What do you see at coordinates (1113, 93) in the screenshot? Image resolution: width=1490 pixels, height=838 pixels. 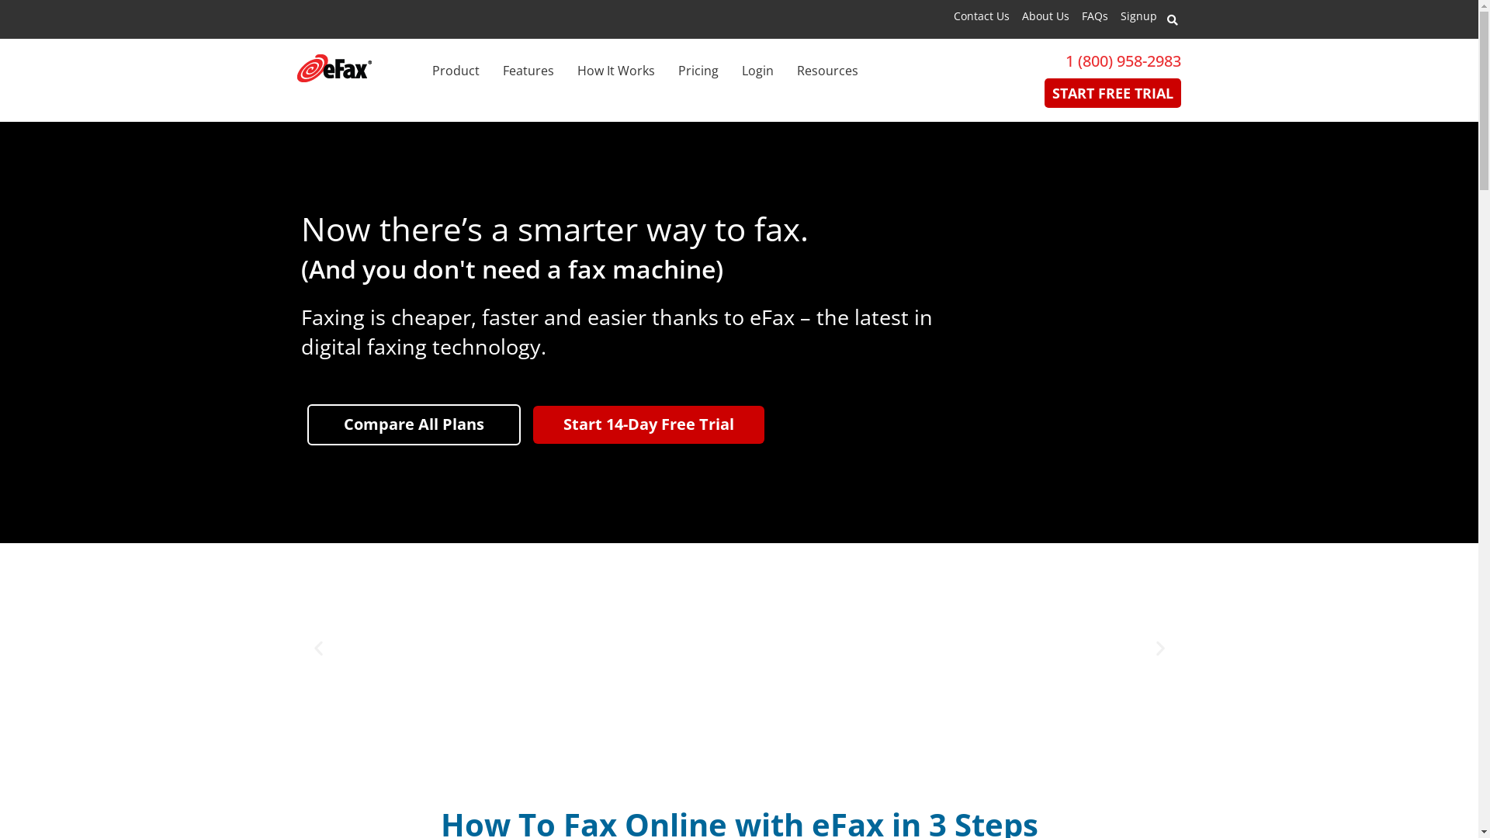 I see `START FREE TRIAL` at bounding box center [1113, 93].